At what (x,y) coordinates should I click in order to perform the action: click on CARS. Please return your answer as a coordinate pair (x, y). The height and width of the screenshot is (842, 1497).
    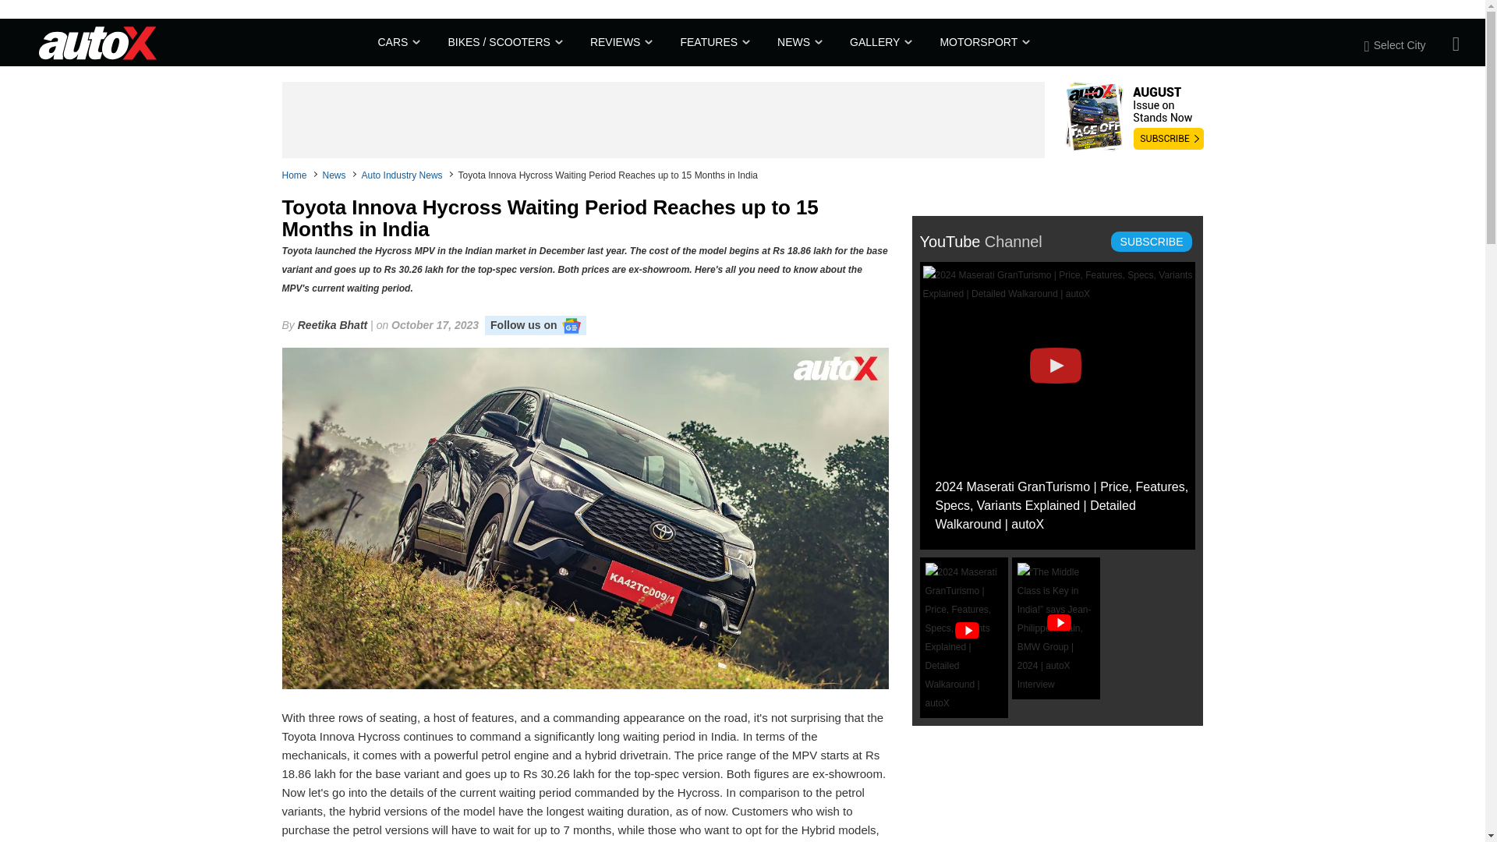
    Looking at the image, I should click on (397, 42).